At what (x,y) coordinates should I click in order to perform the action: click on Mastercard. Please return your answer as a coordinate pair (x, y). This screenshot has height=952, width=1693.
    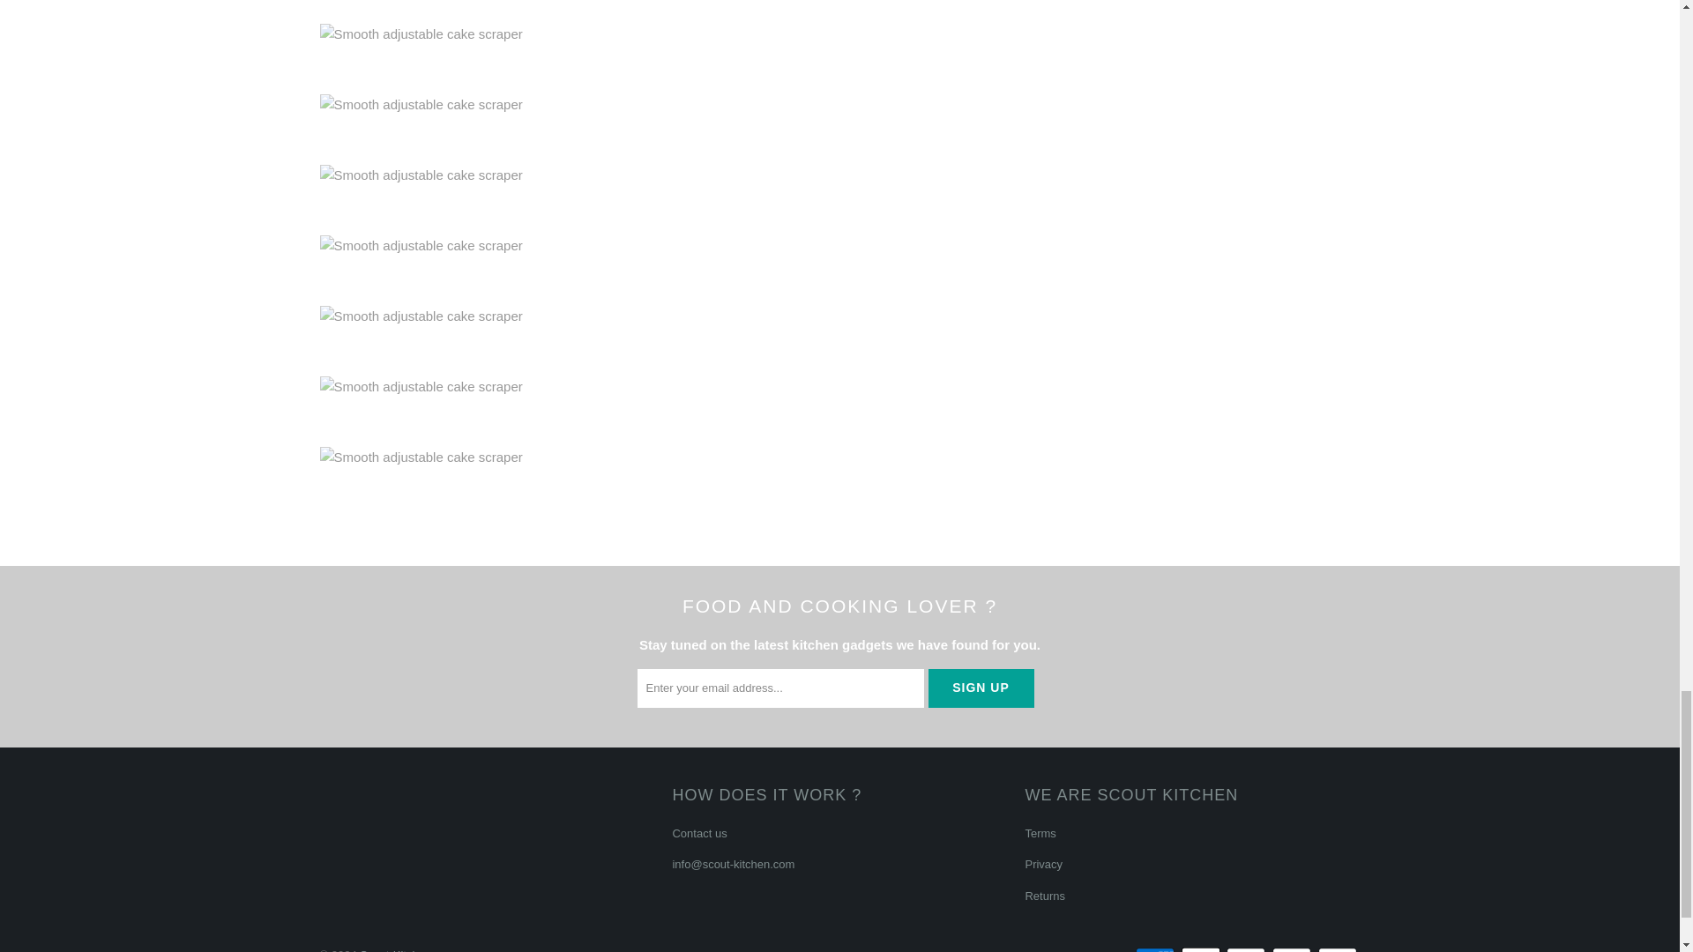
    Looking at the image, I should click on (1247, 948).